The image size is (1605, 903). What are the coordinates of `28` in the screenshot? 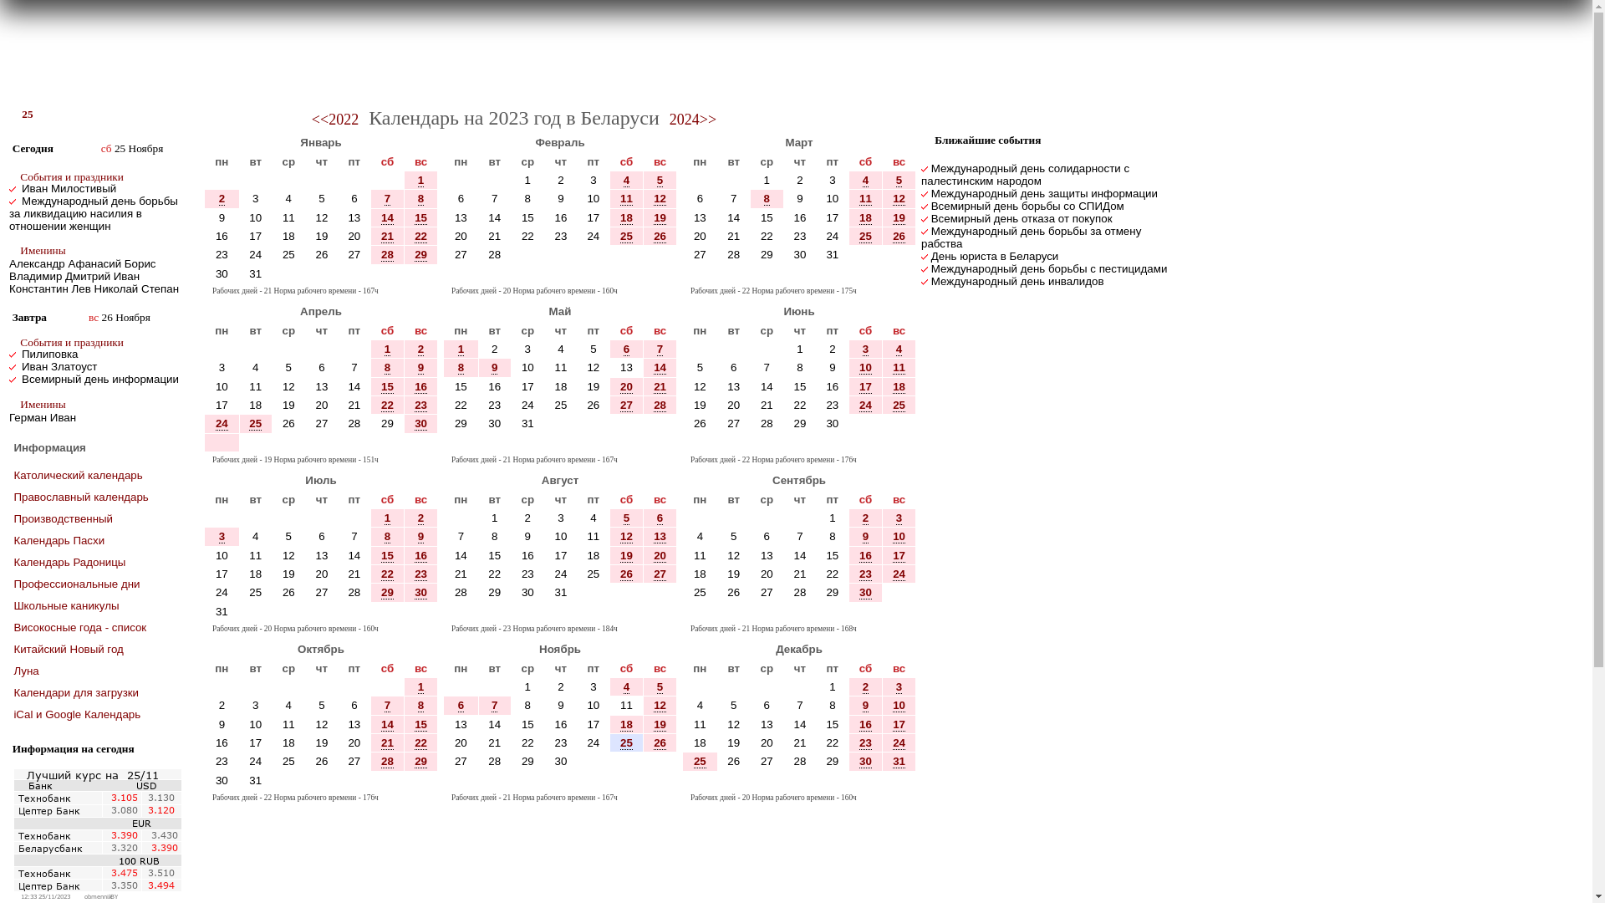 It's located at (767, 423).